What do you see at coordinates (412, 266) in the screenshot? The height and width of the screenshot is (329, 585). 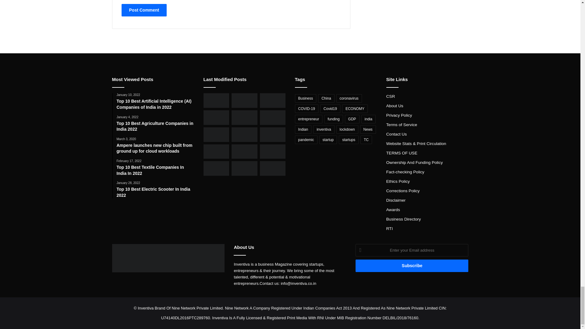 I see `Subscribe` at bounding box center [412, 266].